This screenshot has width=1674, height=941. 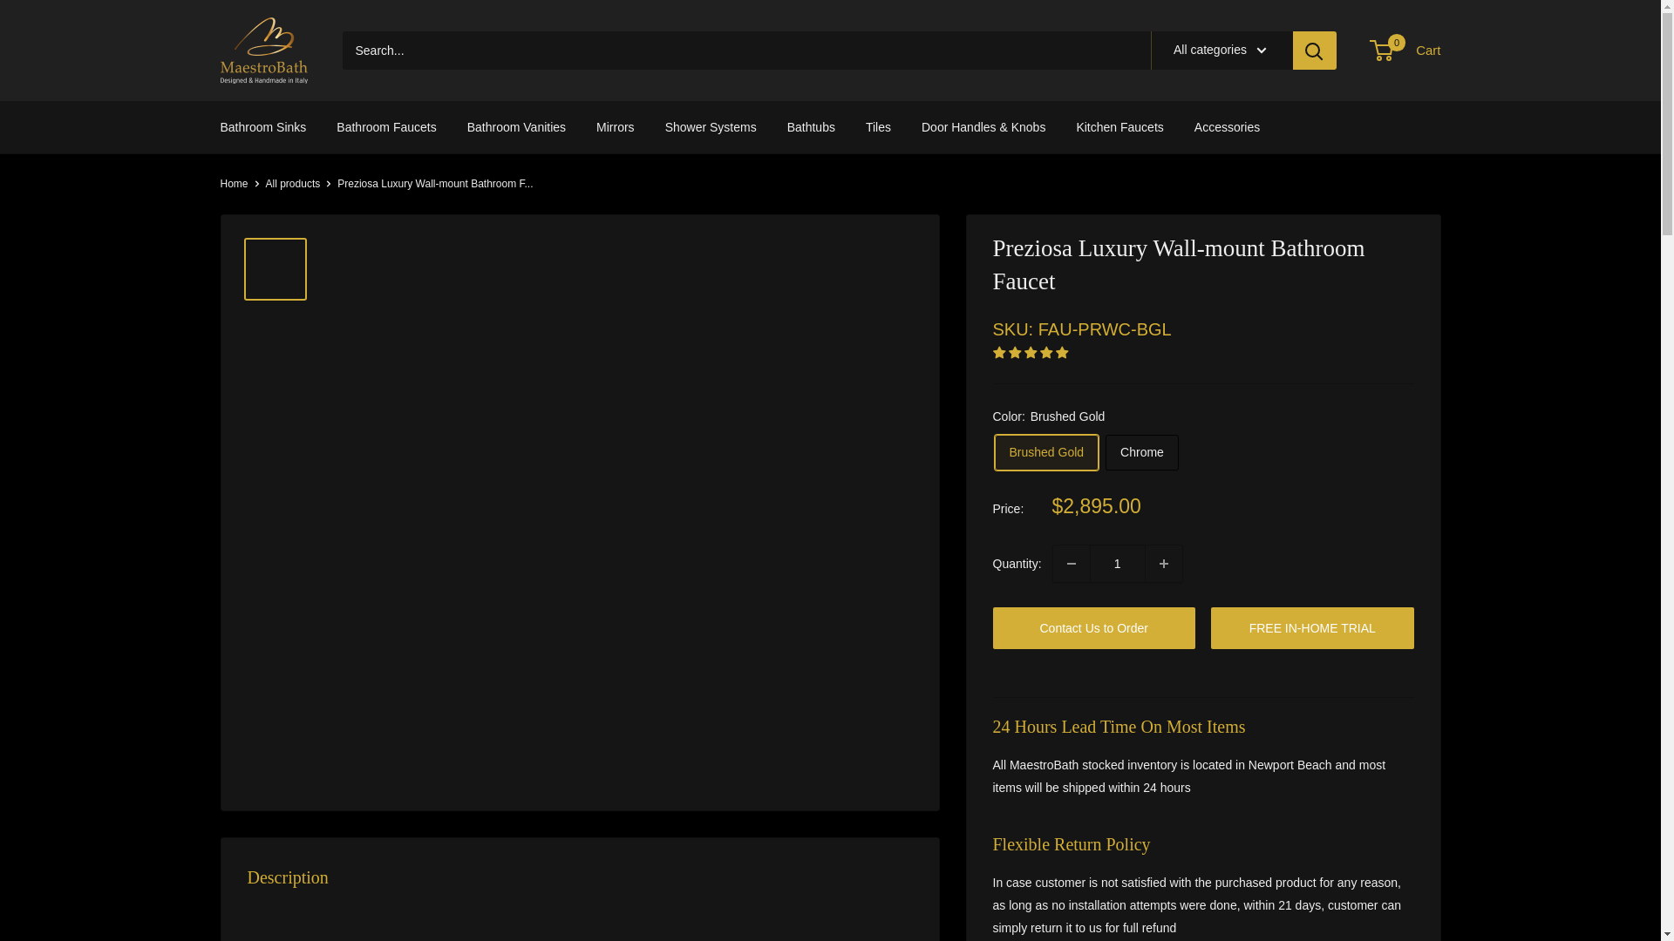 What do you see at coordinates (1071, 564) in the screenshot?
I see `Decrease quantity by 1` at bounding box center [1071, 564].